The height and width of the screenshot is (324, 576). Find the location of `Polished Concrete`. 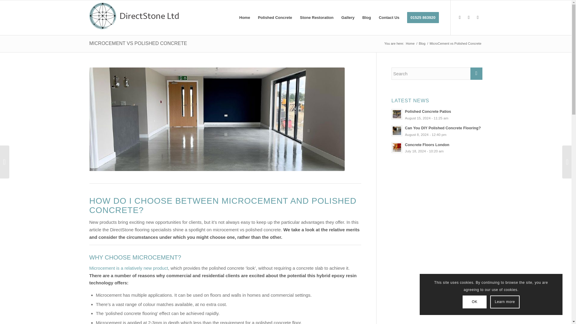

Polished Concrete is located at coordinates (275, 17).